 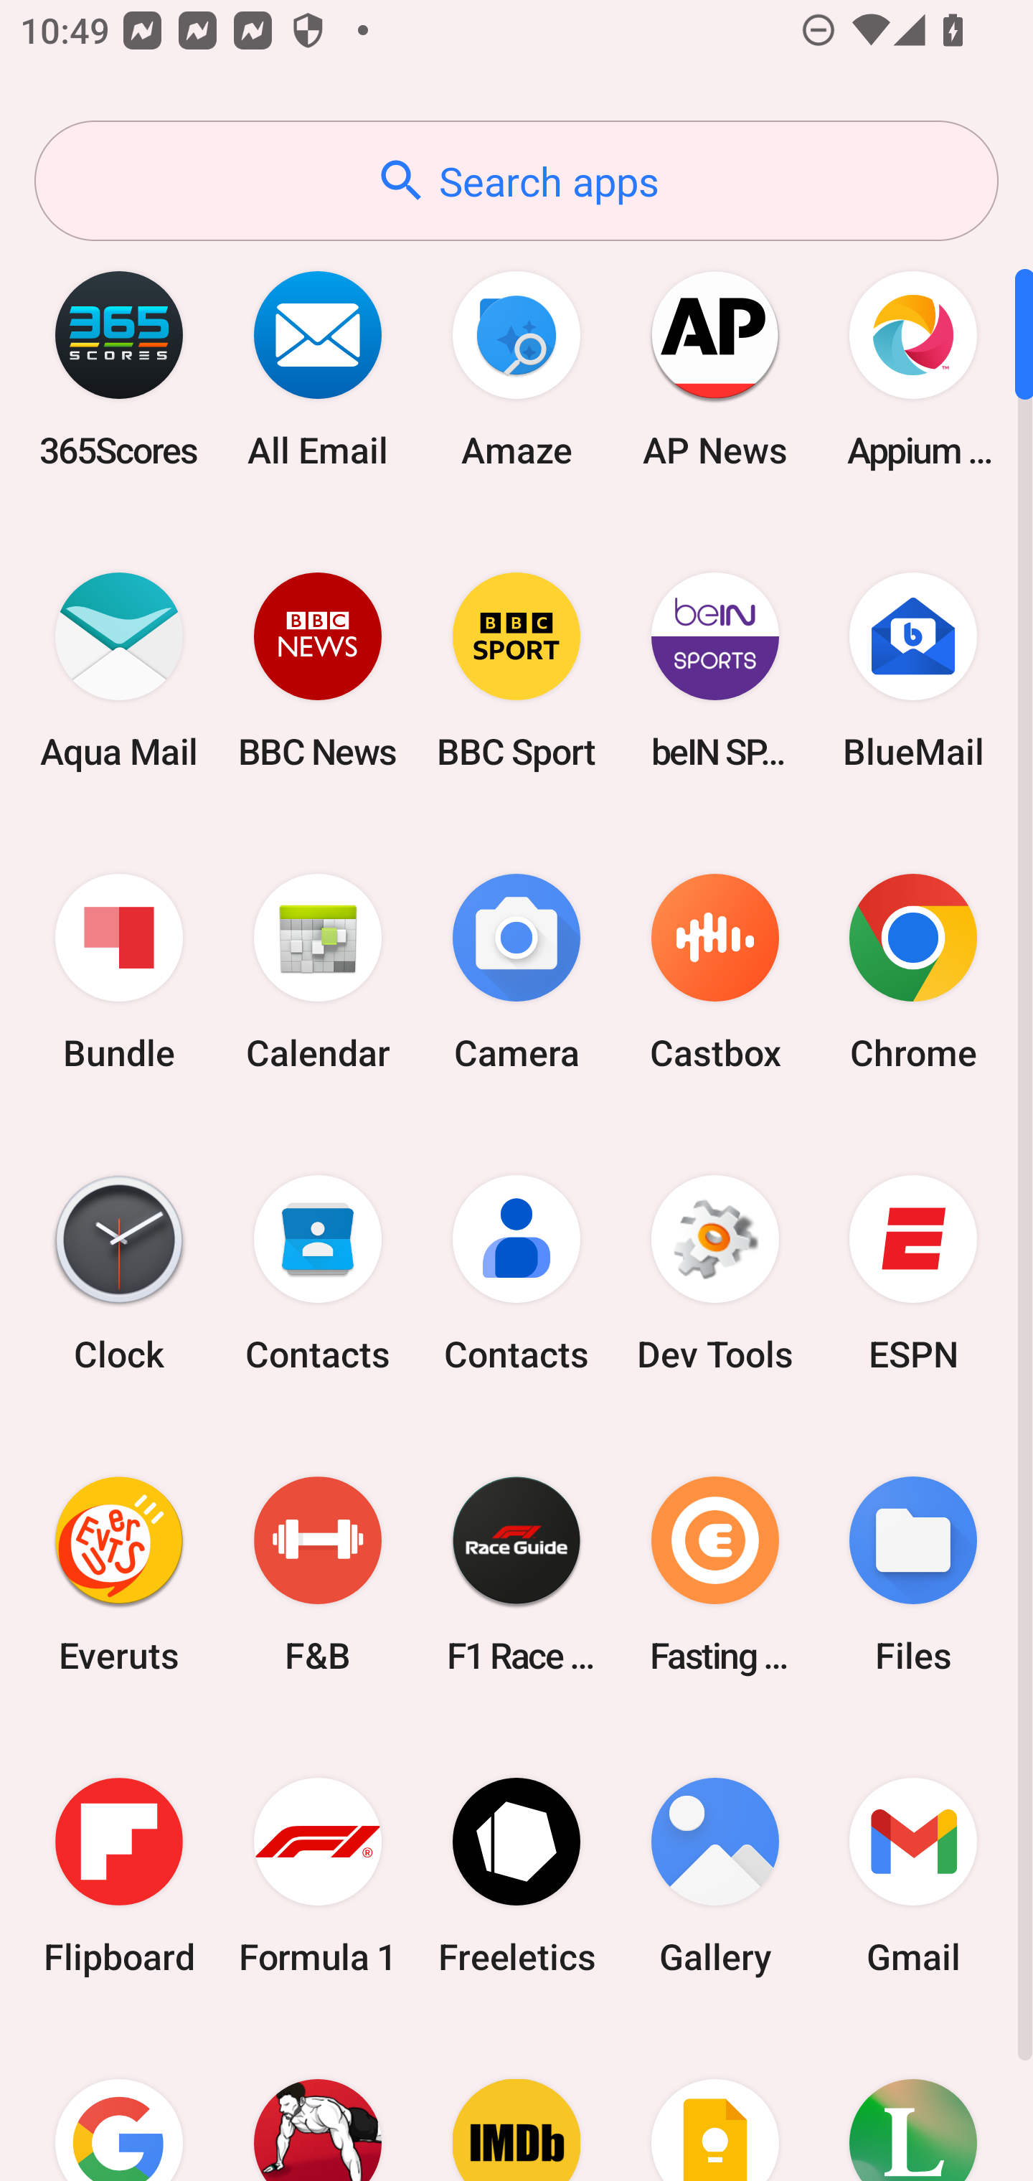 What do you see at coordinates (516, 973) in the screenshot?
I see `Camera` at bounding box center [516, 973].